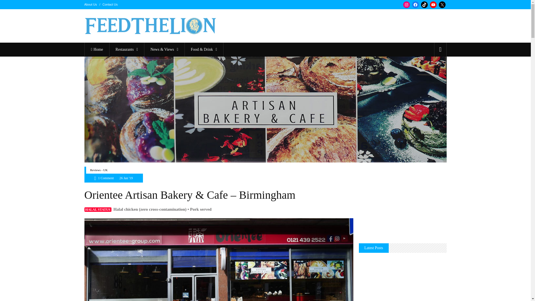 The height and width of the screenshot is (301, 535). I want to click on Facebook, so click(415, 5).